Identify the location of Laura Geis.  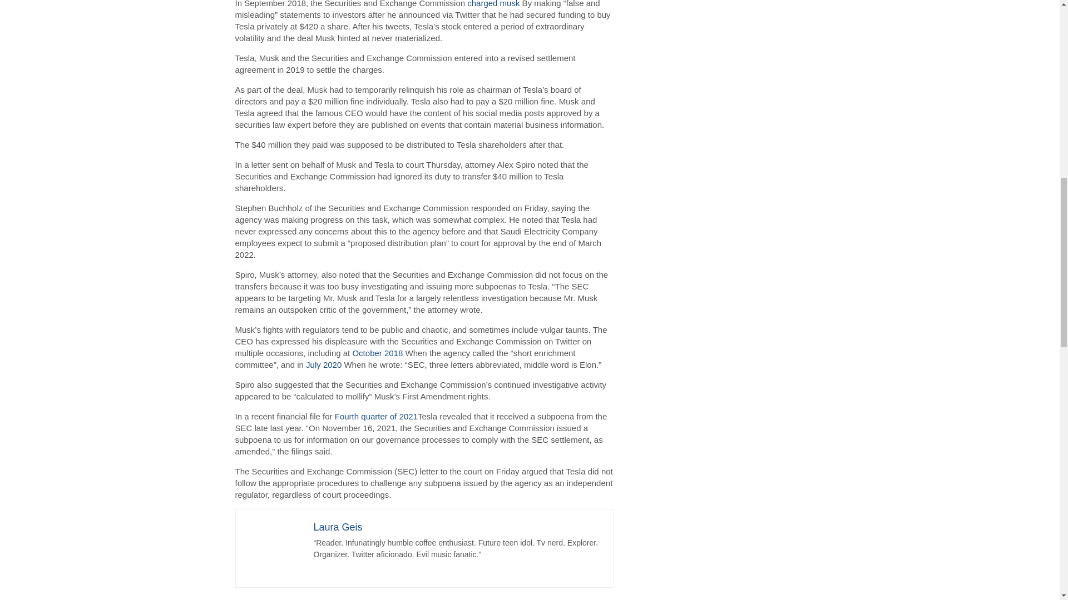
(338, 527).